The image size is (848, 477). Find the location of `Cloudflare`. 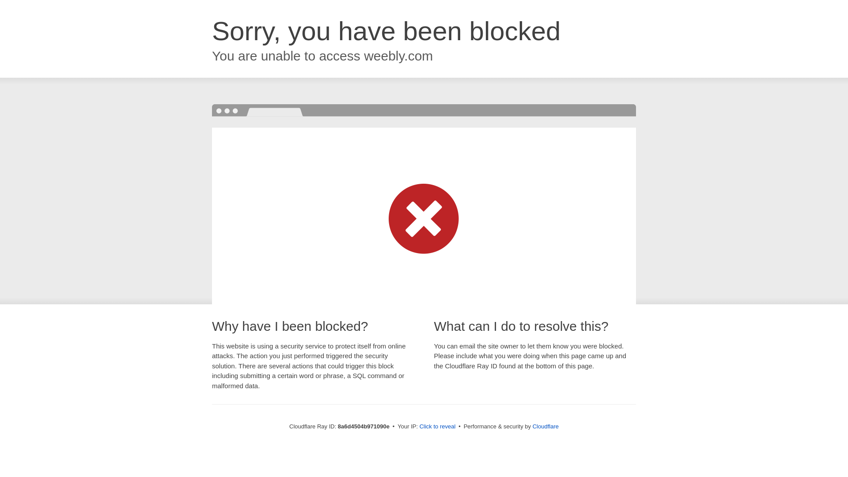

Cloudflare is located at coordinates (545, 426).